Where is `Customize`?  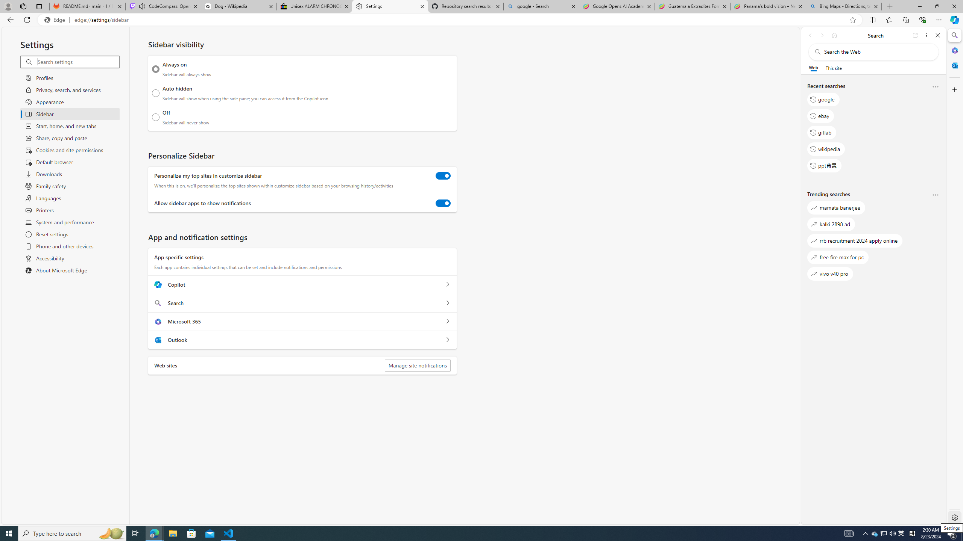
Customize is located at coordinates (954, 89).